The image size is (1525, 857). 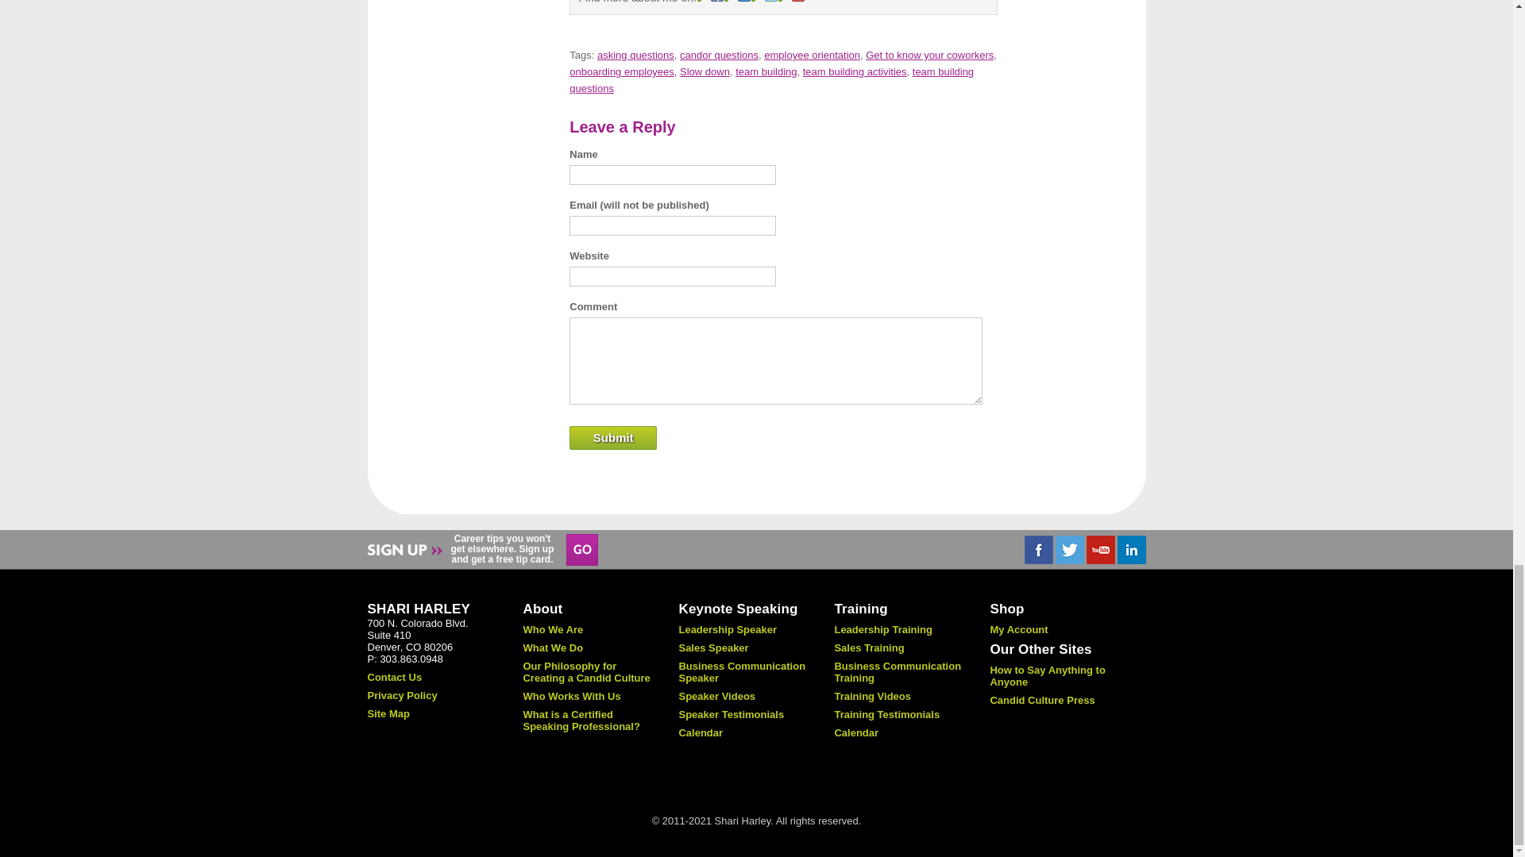 What do you see at coordinates (1039, 549) in the screenshot?
I see `Facebook` at bounding box center [1039, 549].